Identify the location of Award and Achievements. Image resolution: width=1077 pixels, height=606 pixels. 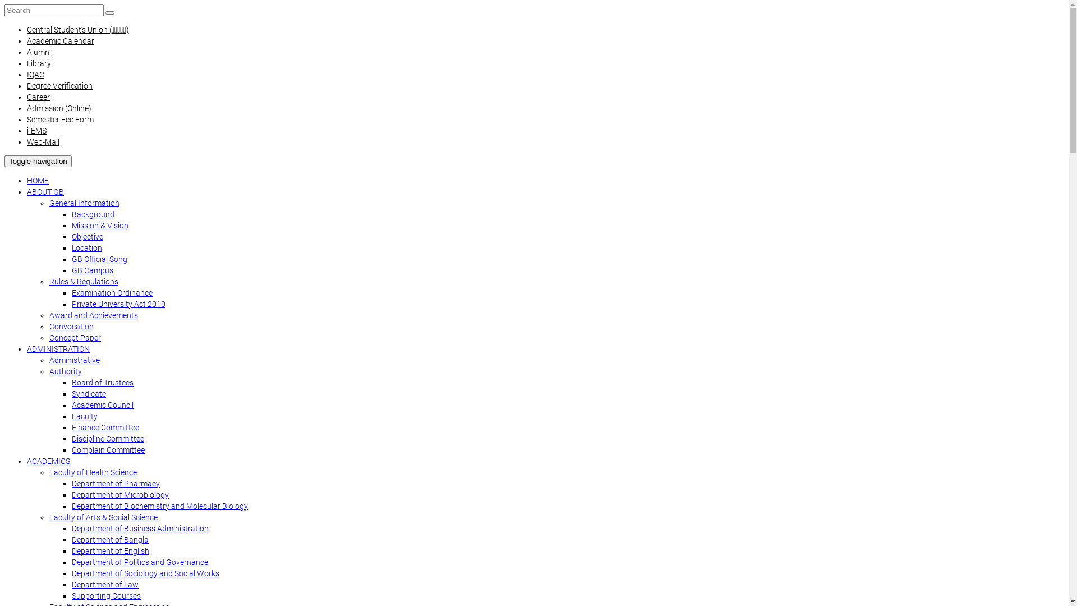
(93, 315).